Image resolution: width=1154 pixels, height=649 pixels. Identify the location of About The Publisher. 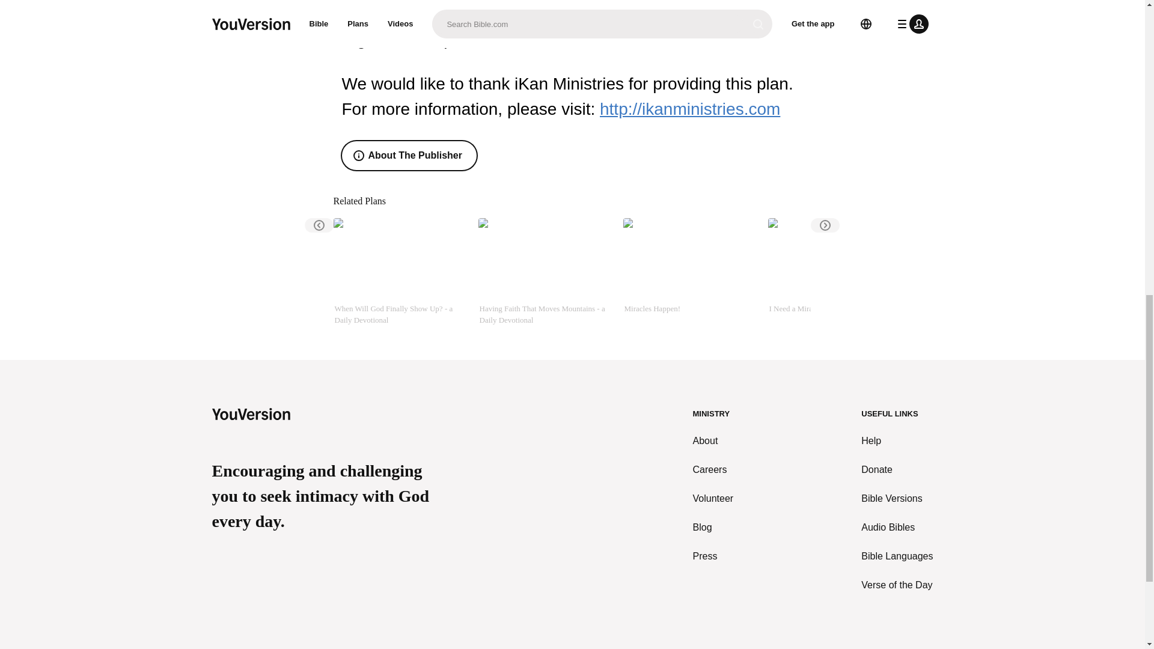
(409, 155).